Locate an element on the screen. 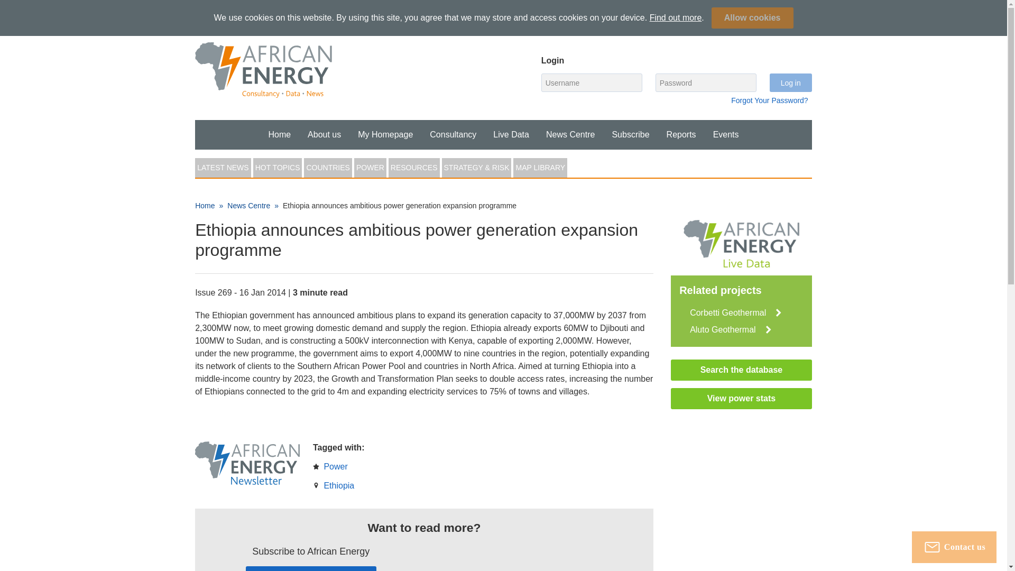  Live Data is located at coordinates (570, 134).